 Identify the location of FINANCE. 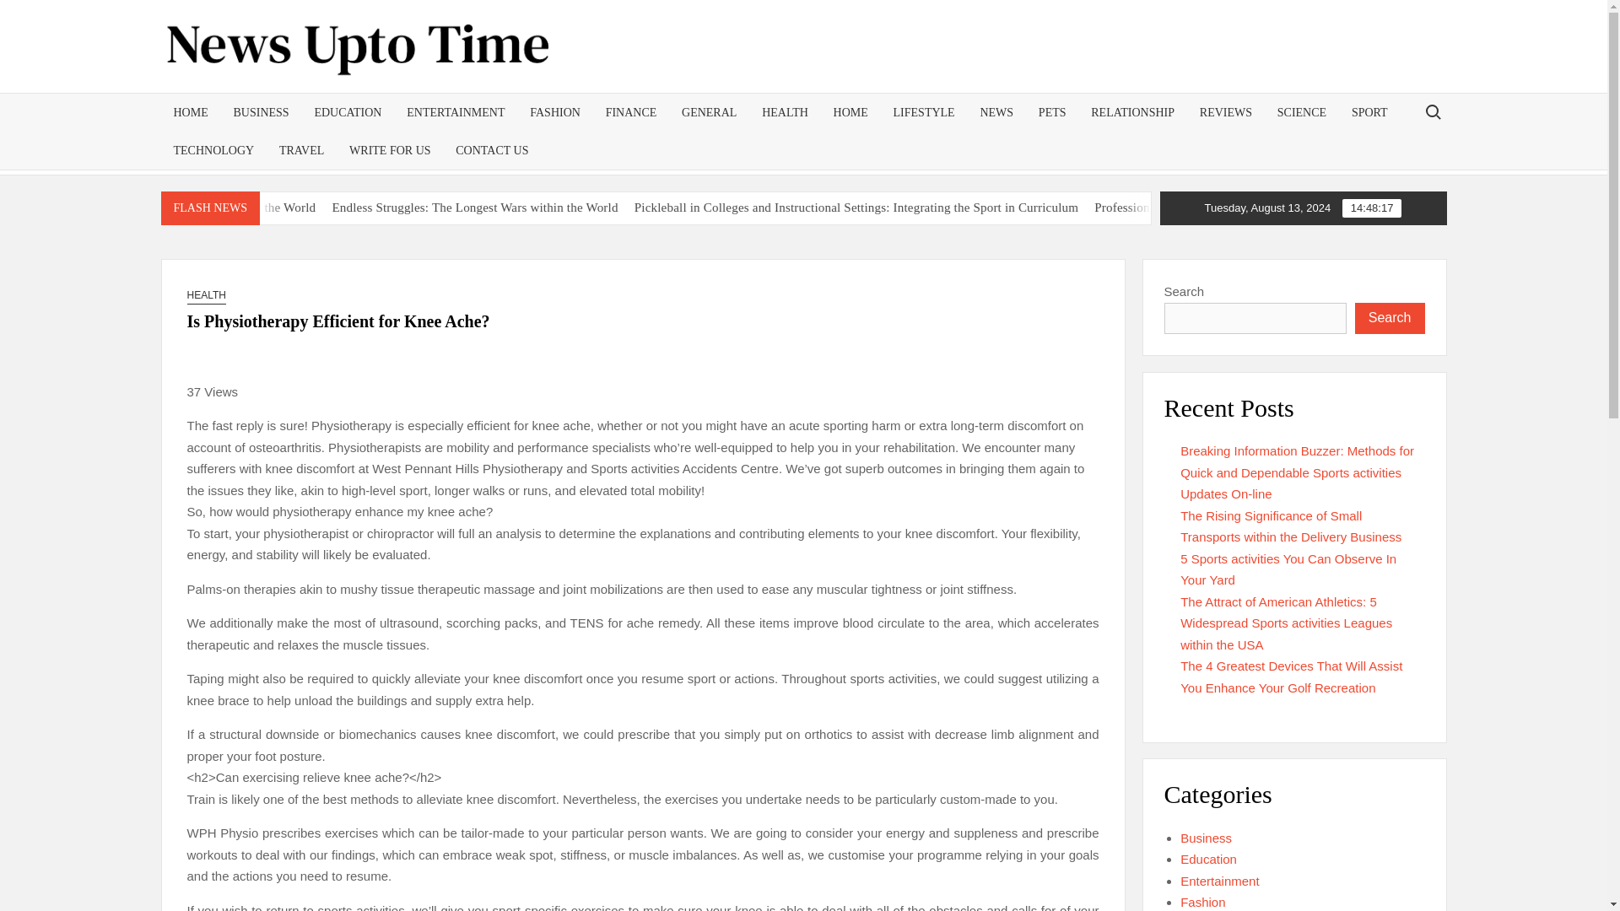
(631, 112).